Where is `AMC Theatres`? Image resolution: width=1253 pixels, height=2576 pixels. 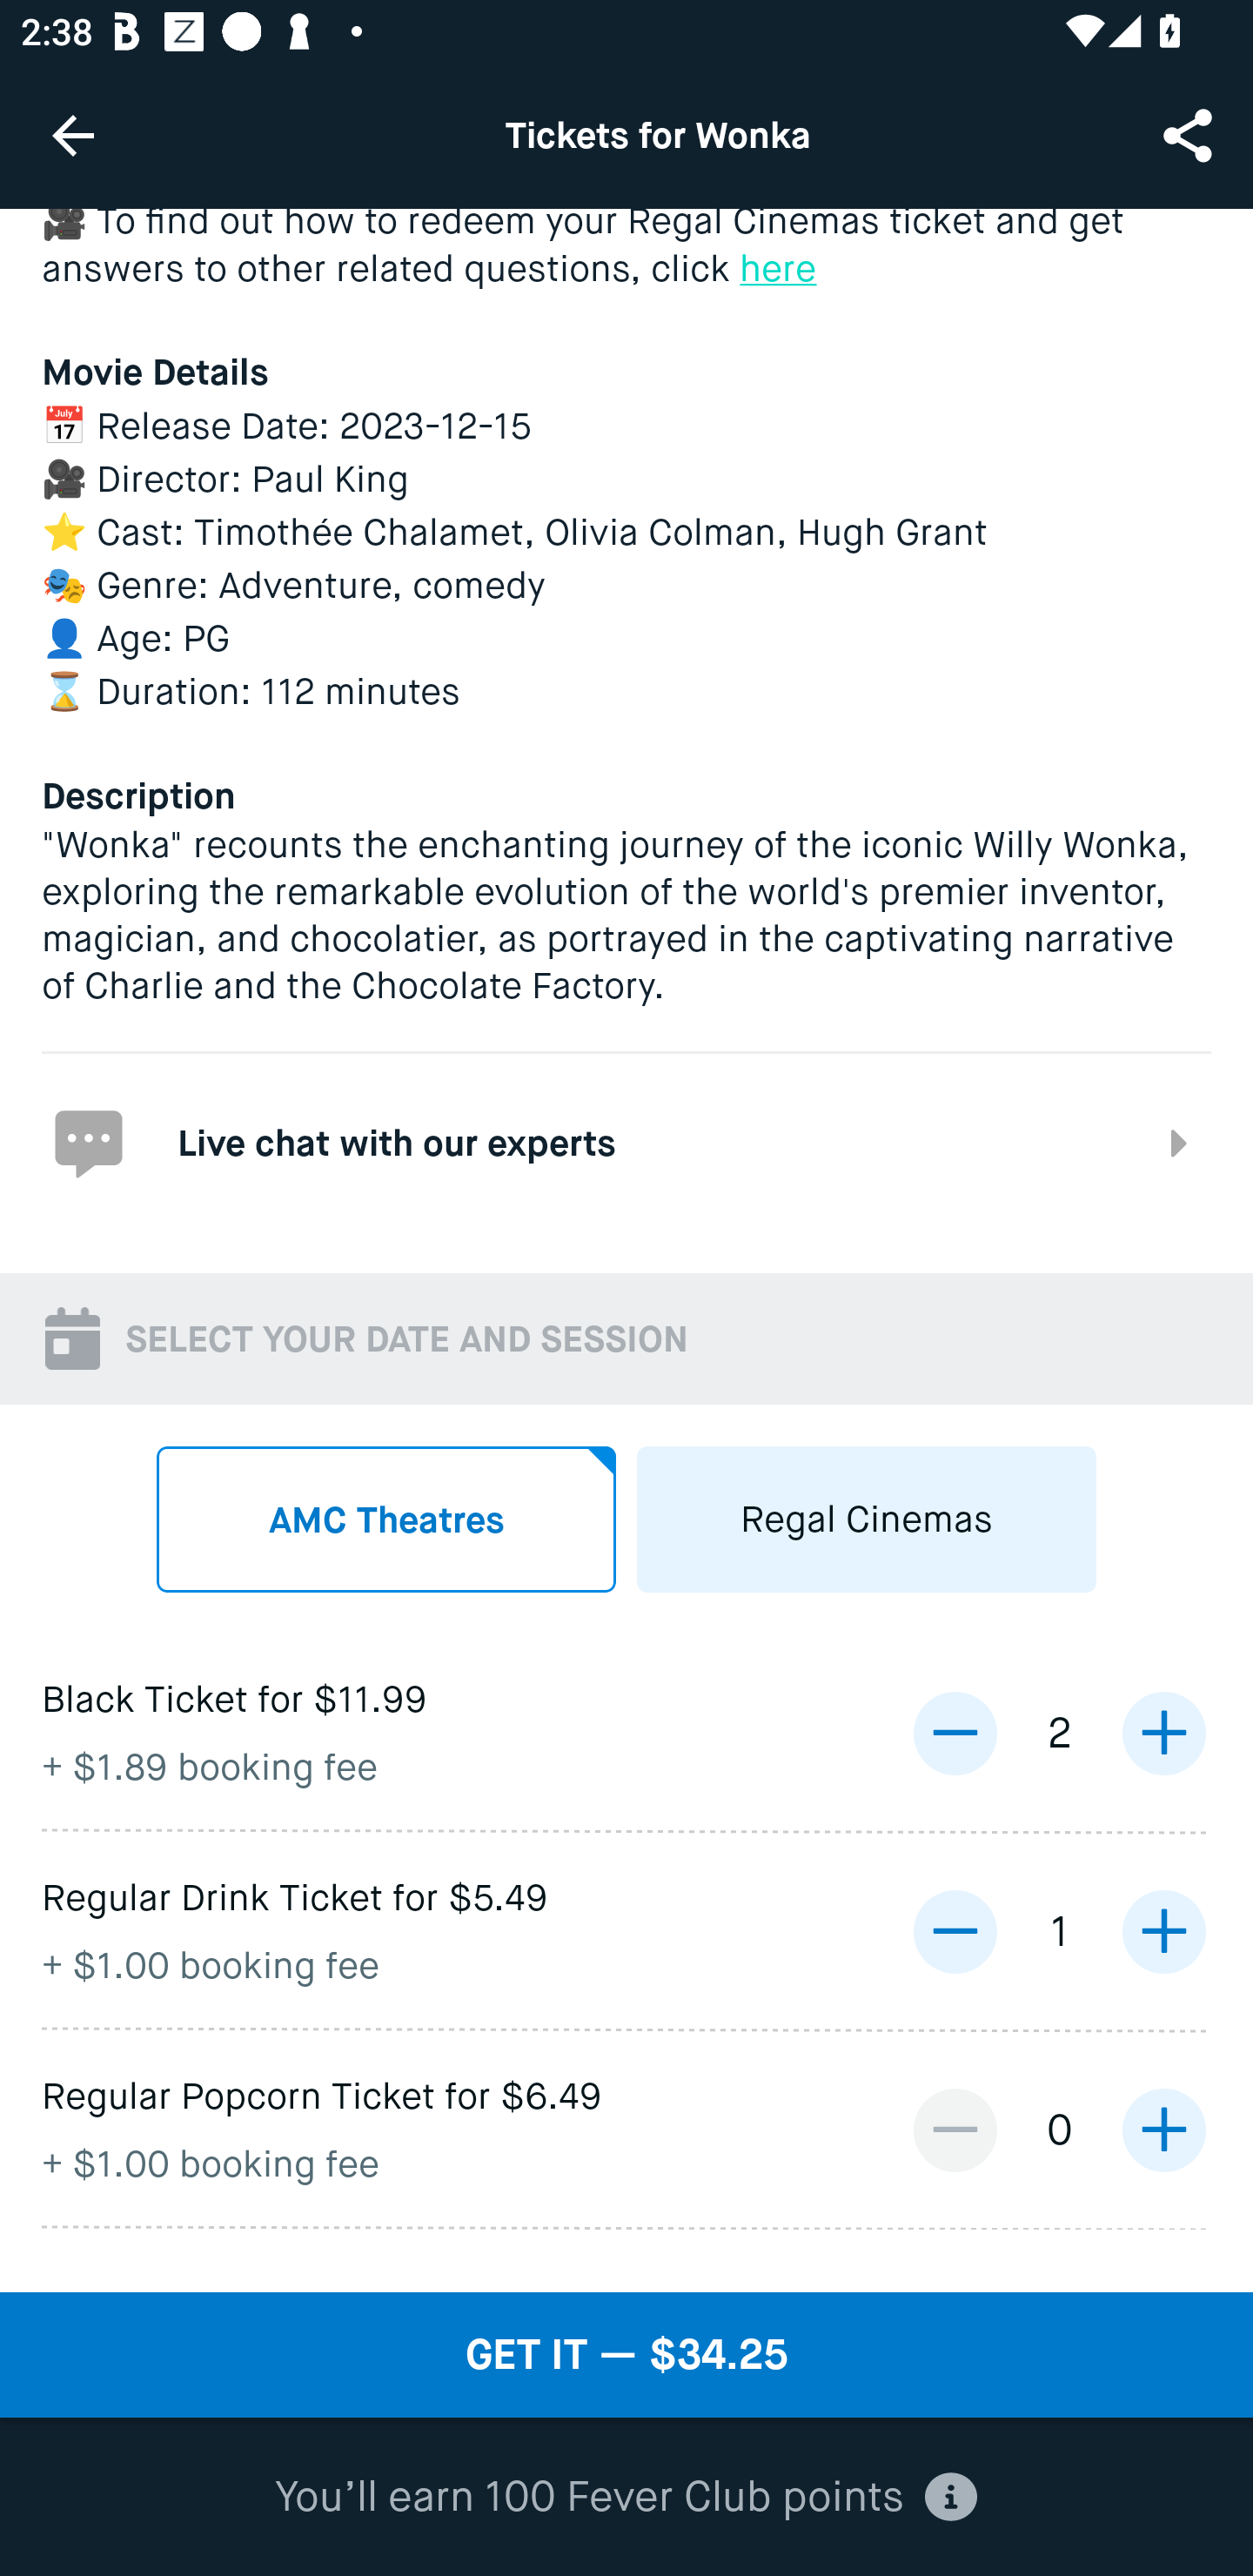
AMC Theatres is located at coordinates (386, 1518).